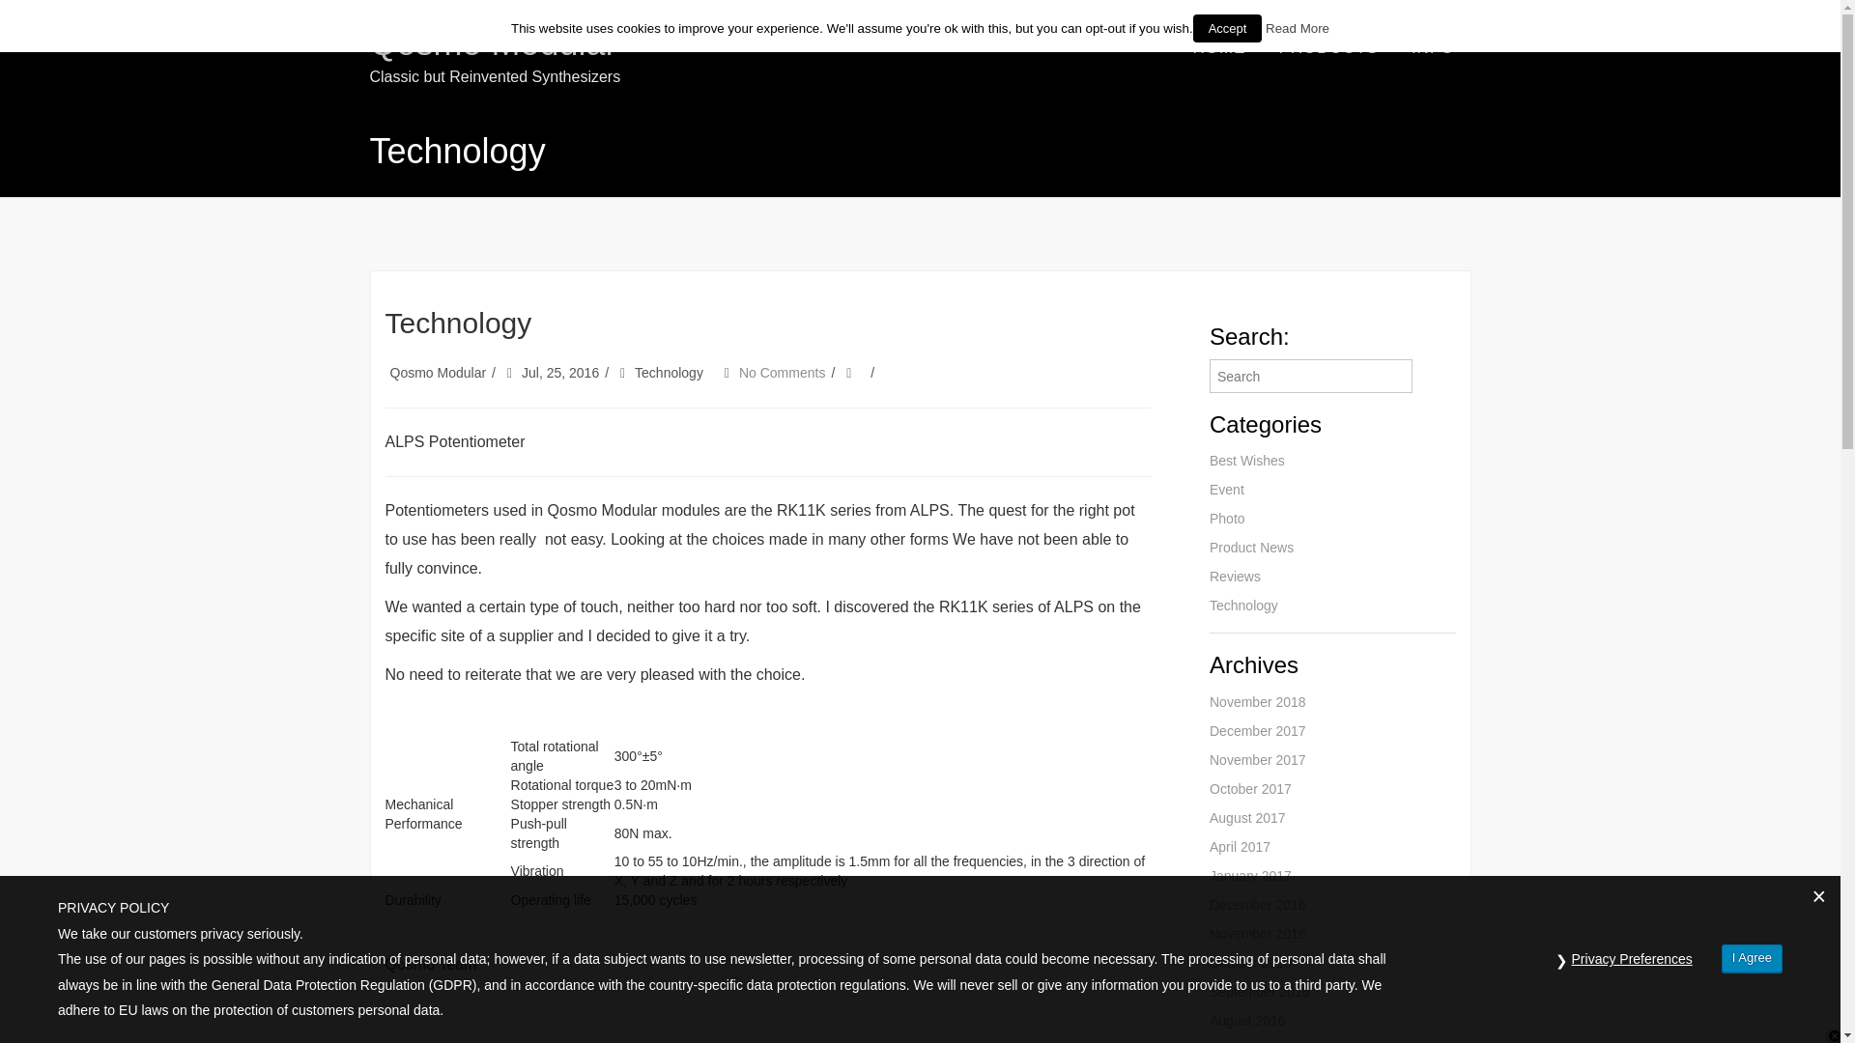  What do you see at coordinates (1250, 788) in the screenshot?
I see `October 2017` at bounding box center [1250, 788].